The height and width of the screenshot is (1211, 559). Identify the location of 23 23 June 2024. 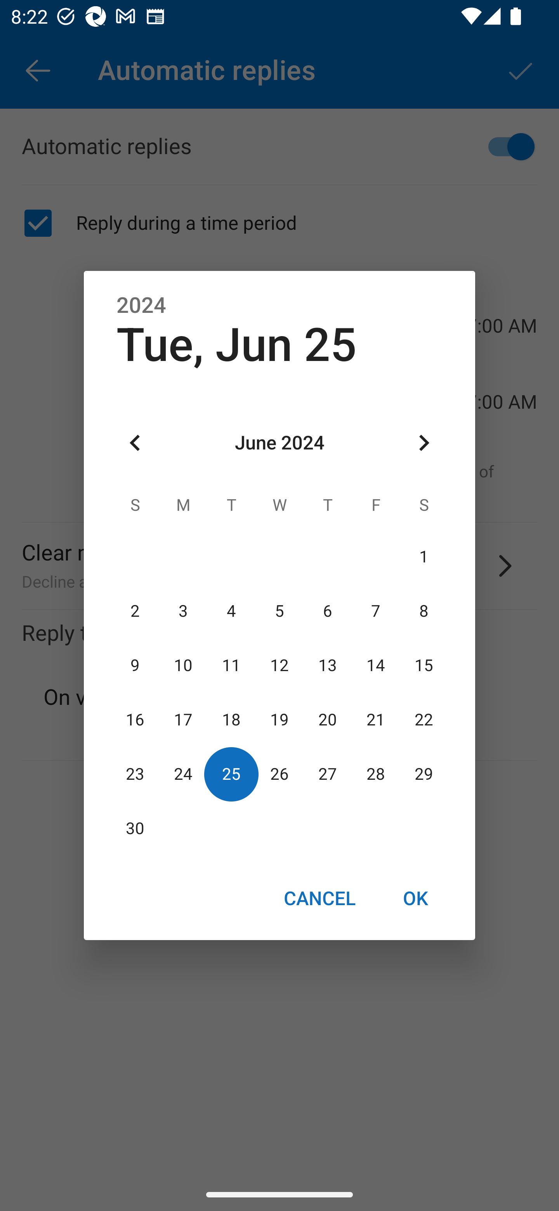
(135, 774).